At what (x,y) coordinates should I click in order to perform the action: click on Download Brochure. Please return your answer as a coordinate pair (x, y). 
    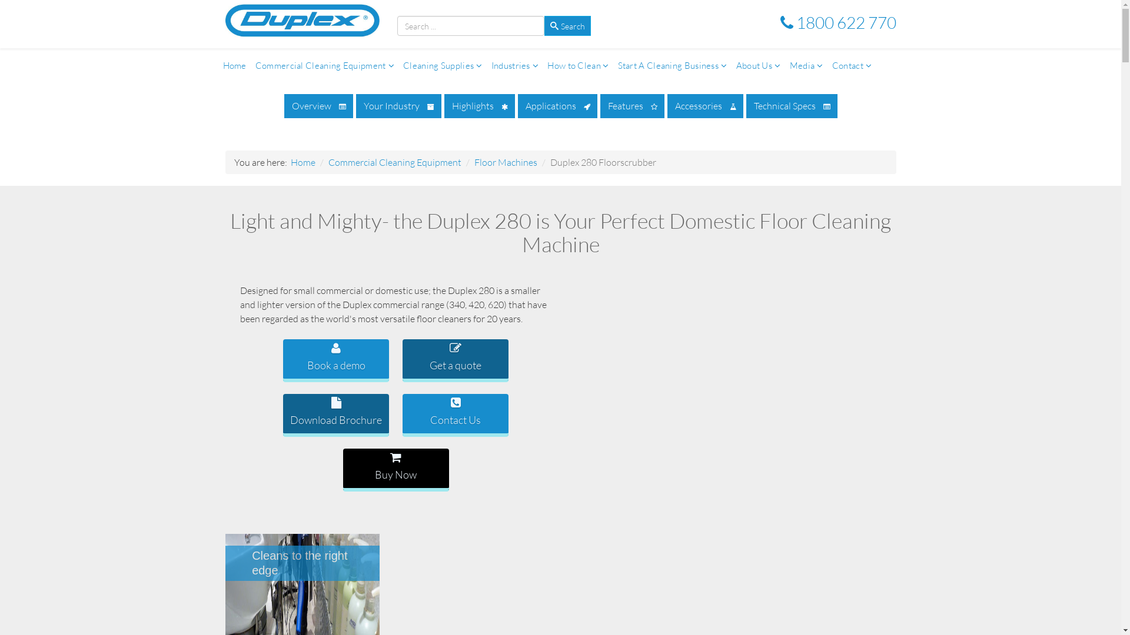
    Looking at the image, I should click on (336, 415).